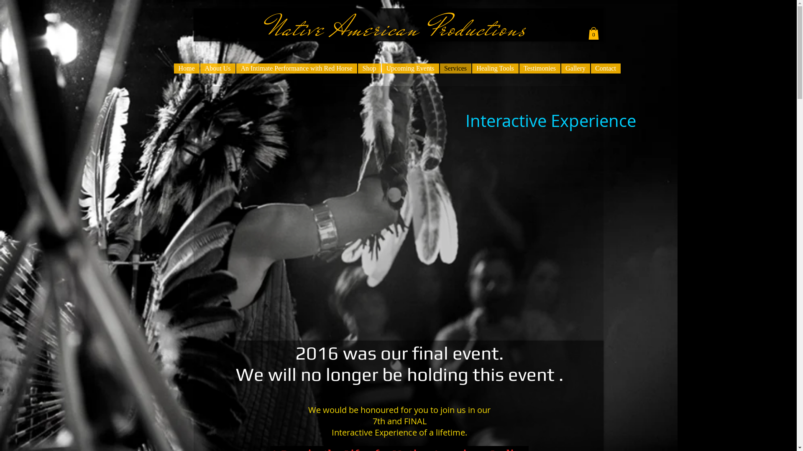  I want to click on 0, so click(593, 33).